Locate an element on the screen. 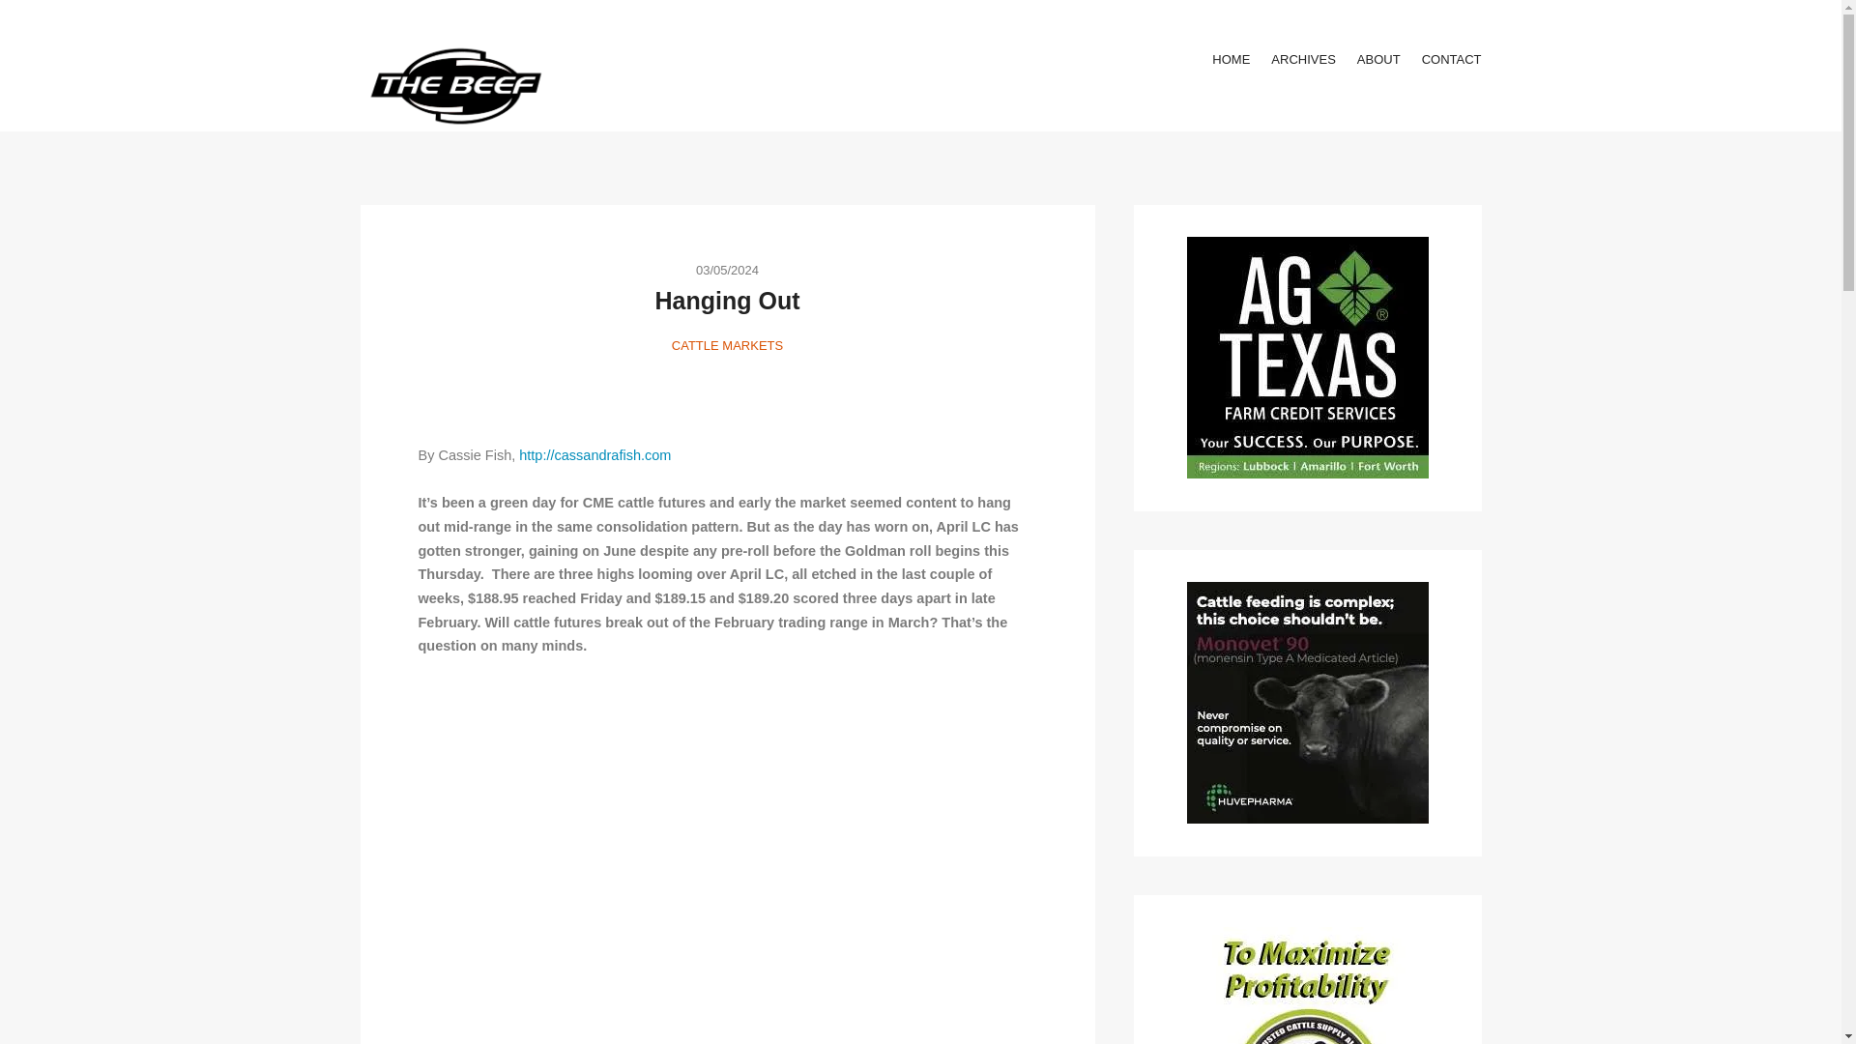 The image size is (1856, 1044). ARCHIVES is located at coordinates (1303, 58).